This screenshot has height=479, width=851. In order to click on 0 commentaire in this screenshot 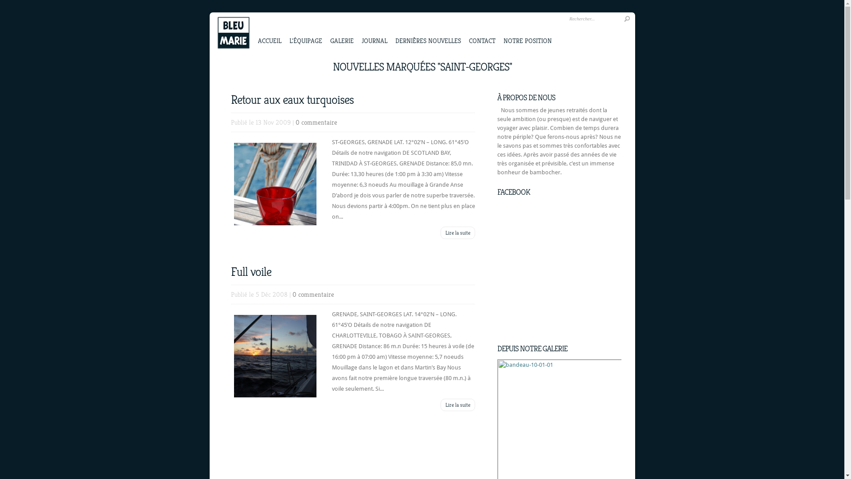, I will do `click(316, 122)`.